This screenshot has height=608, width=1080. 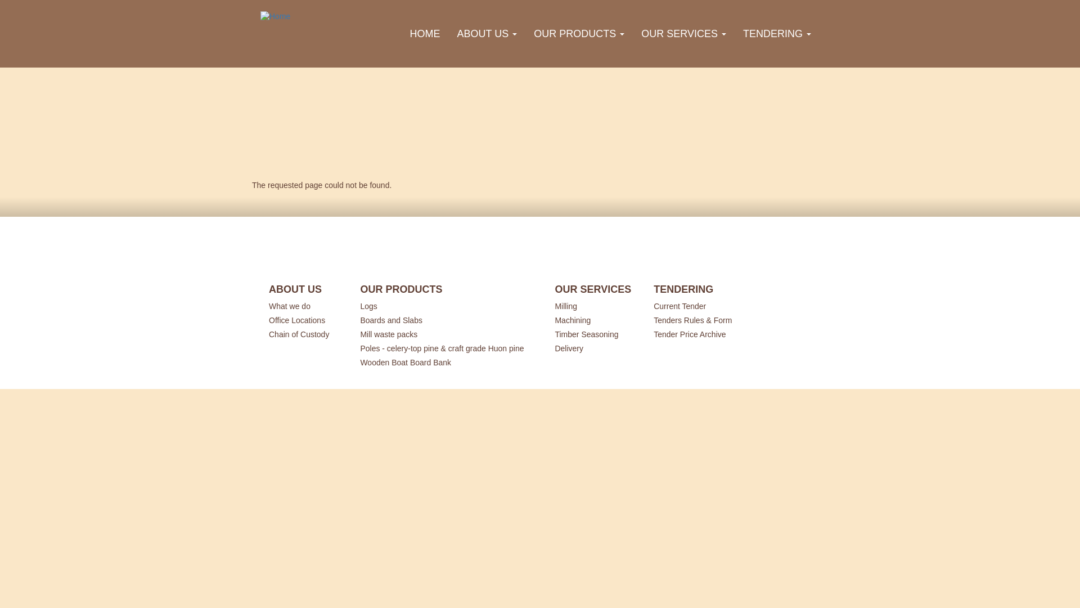 What do you see at coordinates (579, 34) in the screenshot?
I see `OUR PRODUCTS` at bounding box center [579, 34].